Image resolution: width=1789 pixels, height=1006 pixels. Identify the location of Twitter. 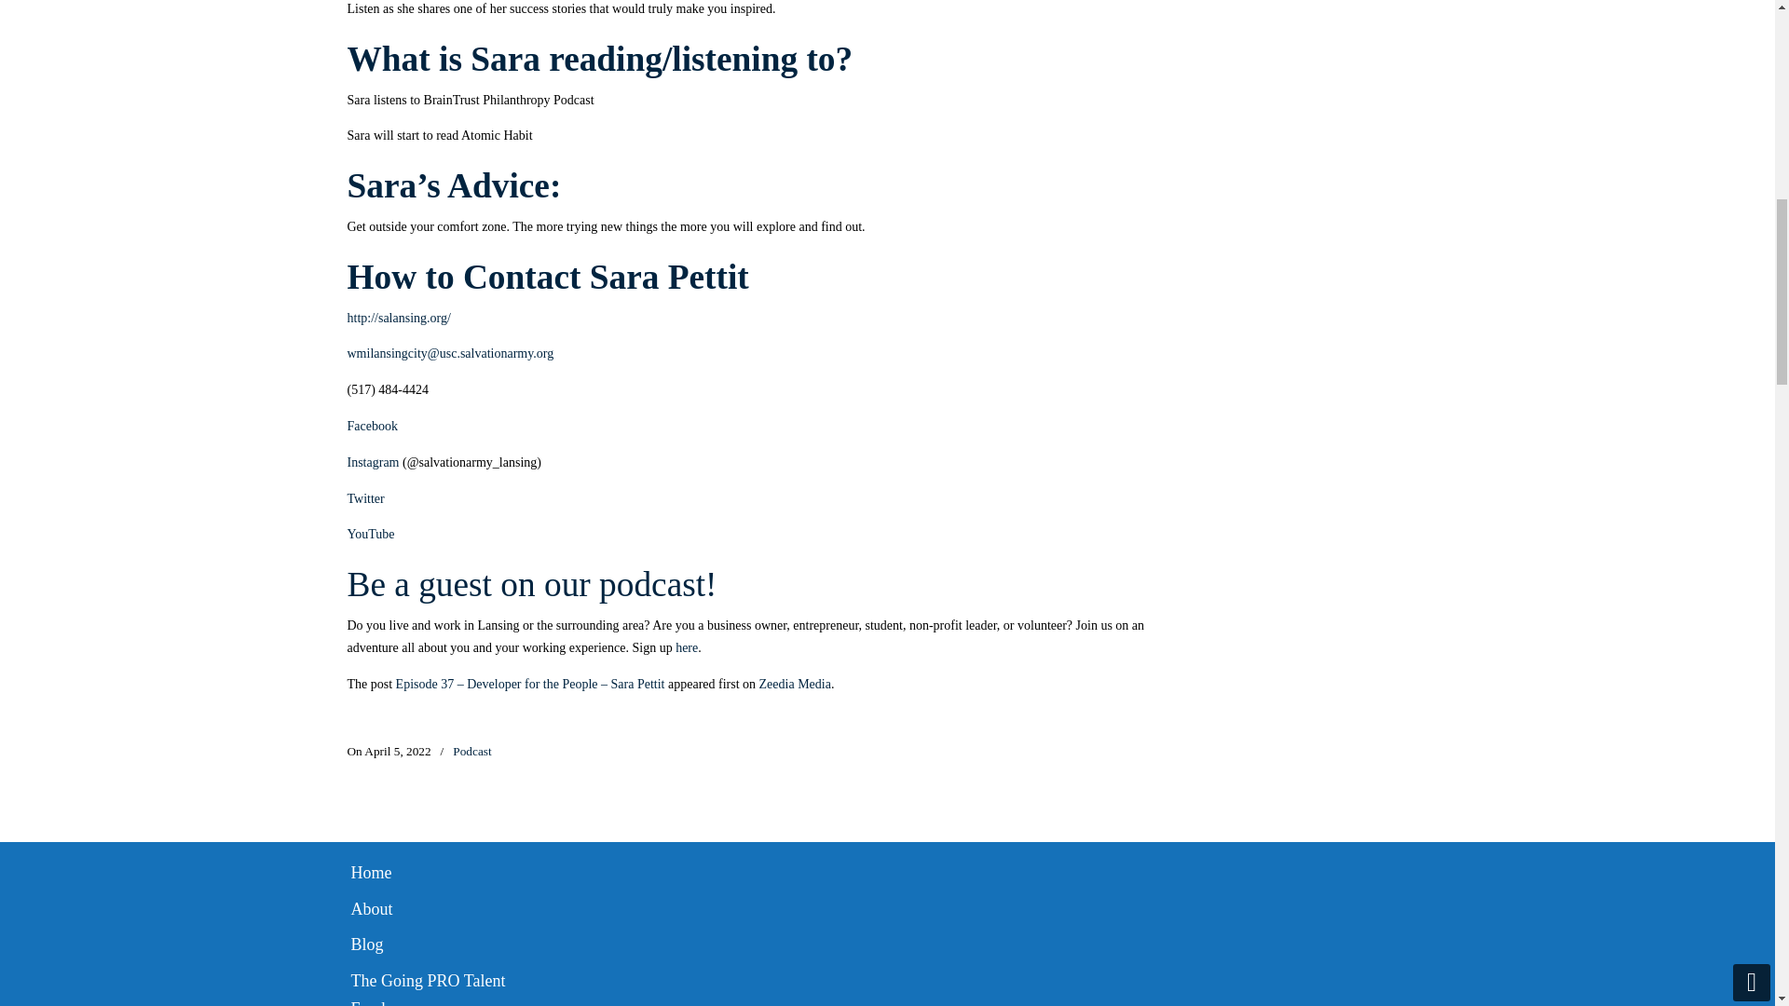
(365, 499).